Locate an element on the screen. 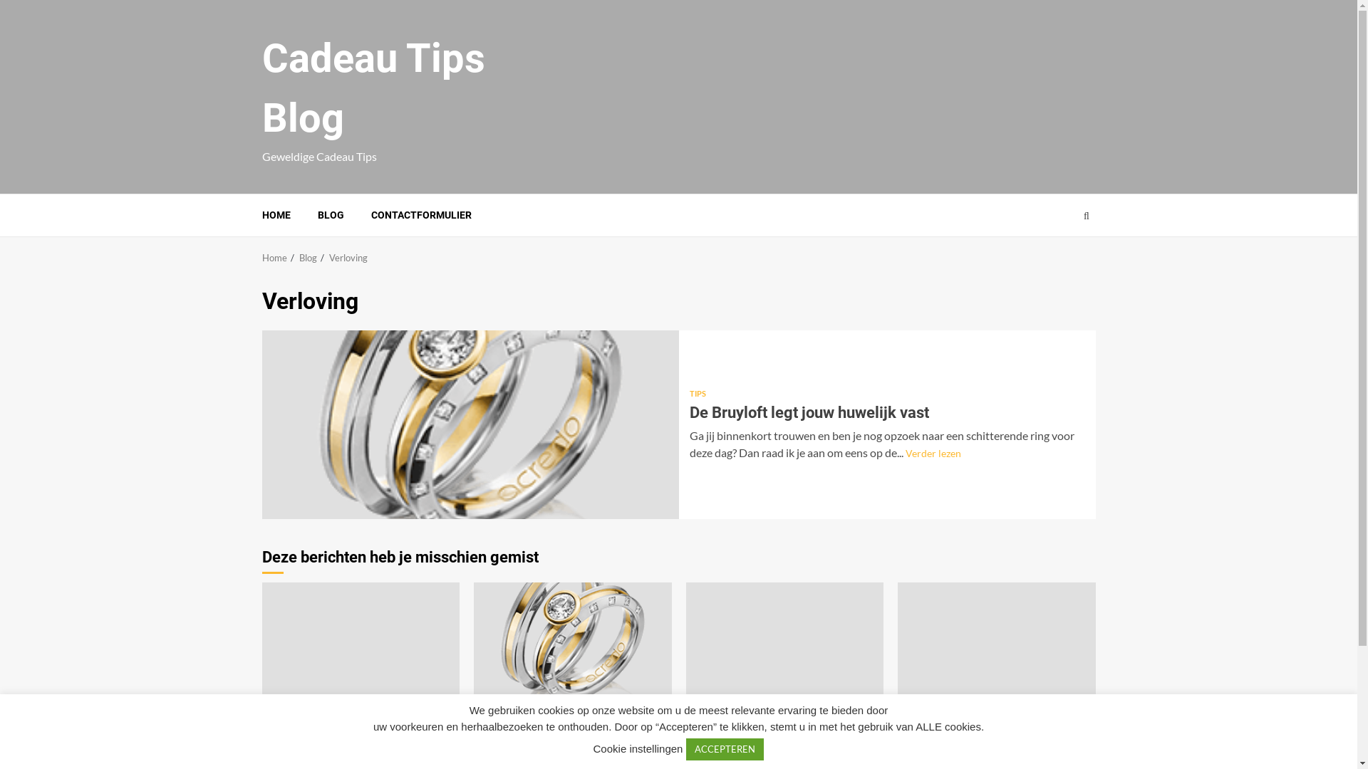 The height and width of the screenshot is (769, 1368). Design loungebedden is located at coordinates (361, 647).